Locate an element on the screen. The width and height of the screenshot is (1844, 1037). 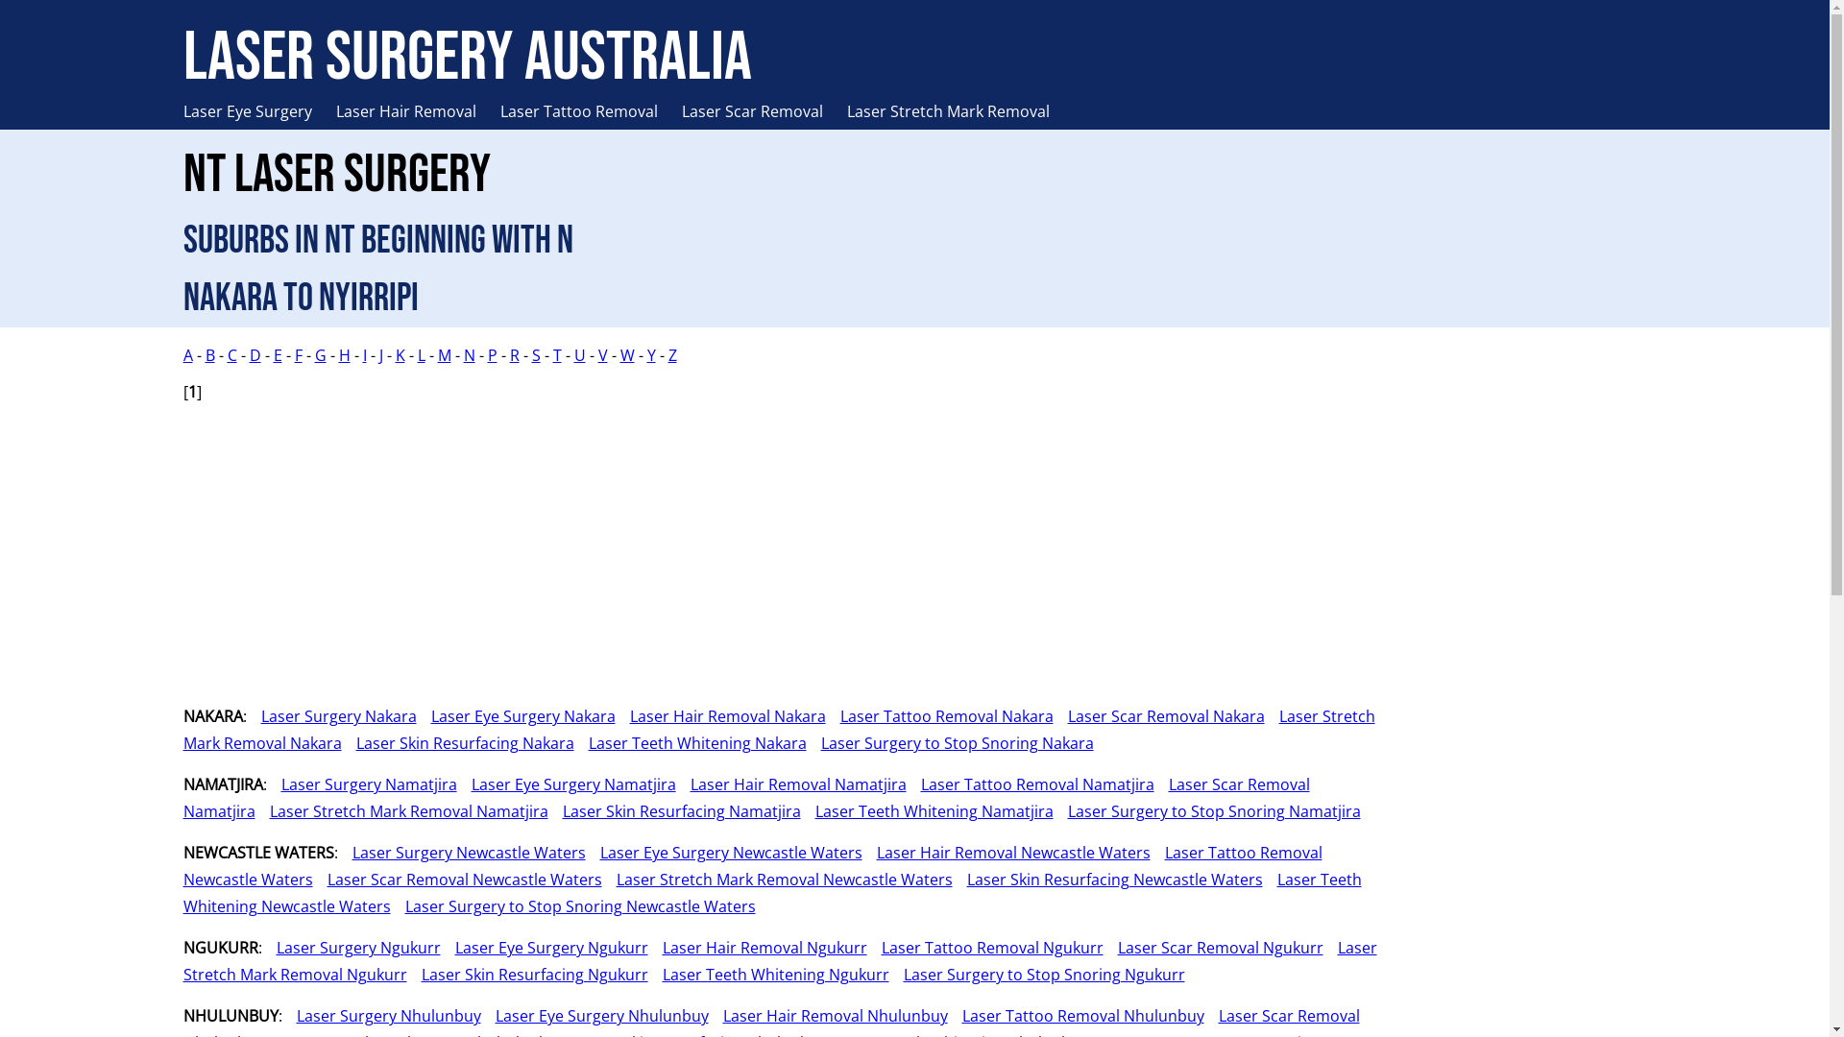
Laser Scar Removal Ngukurr is located at coordinates (1212, 948).